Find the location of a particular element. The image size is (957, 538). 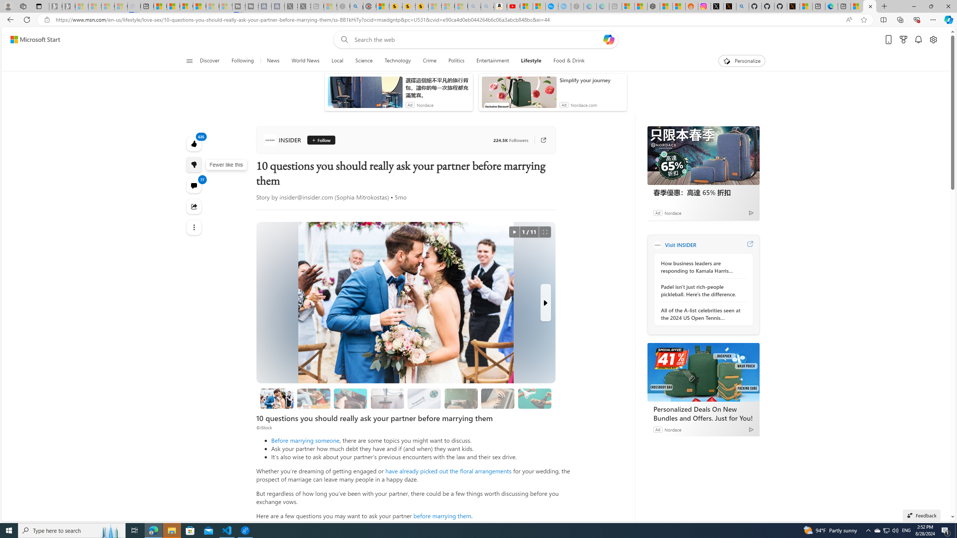

Feedback is located at coordinates (921, 515).